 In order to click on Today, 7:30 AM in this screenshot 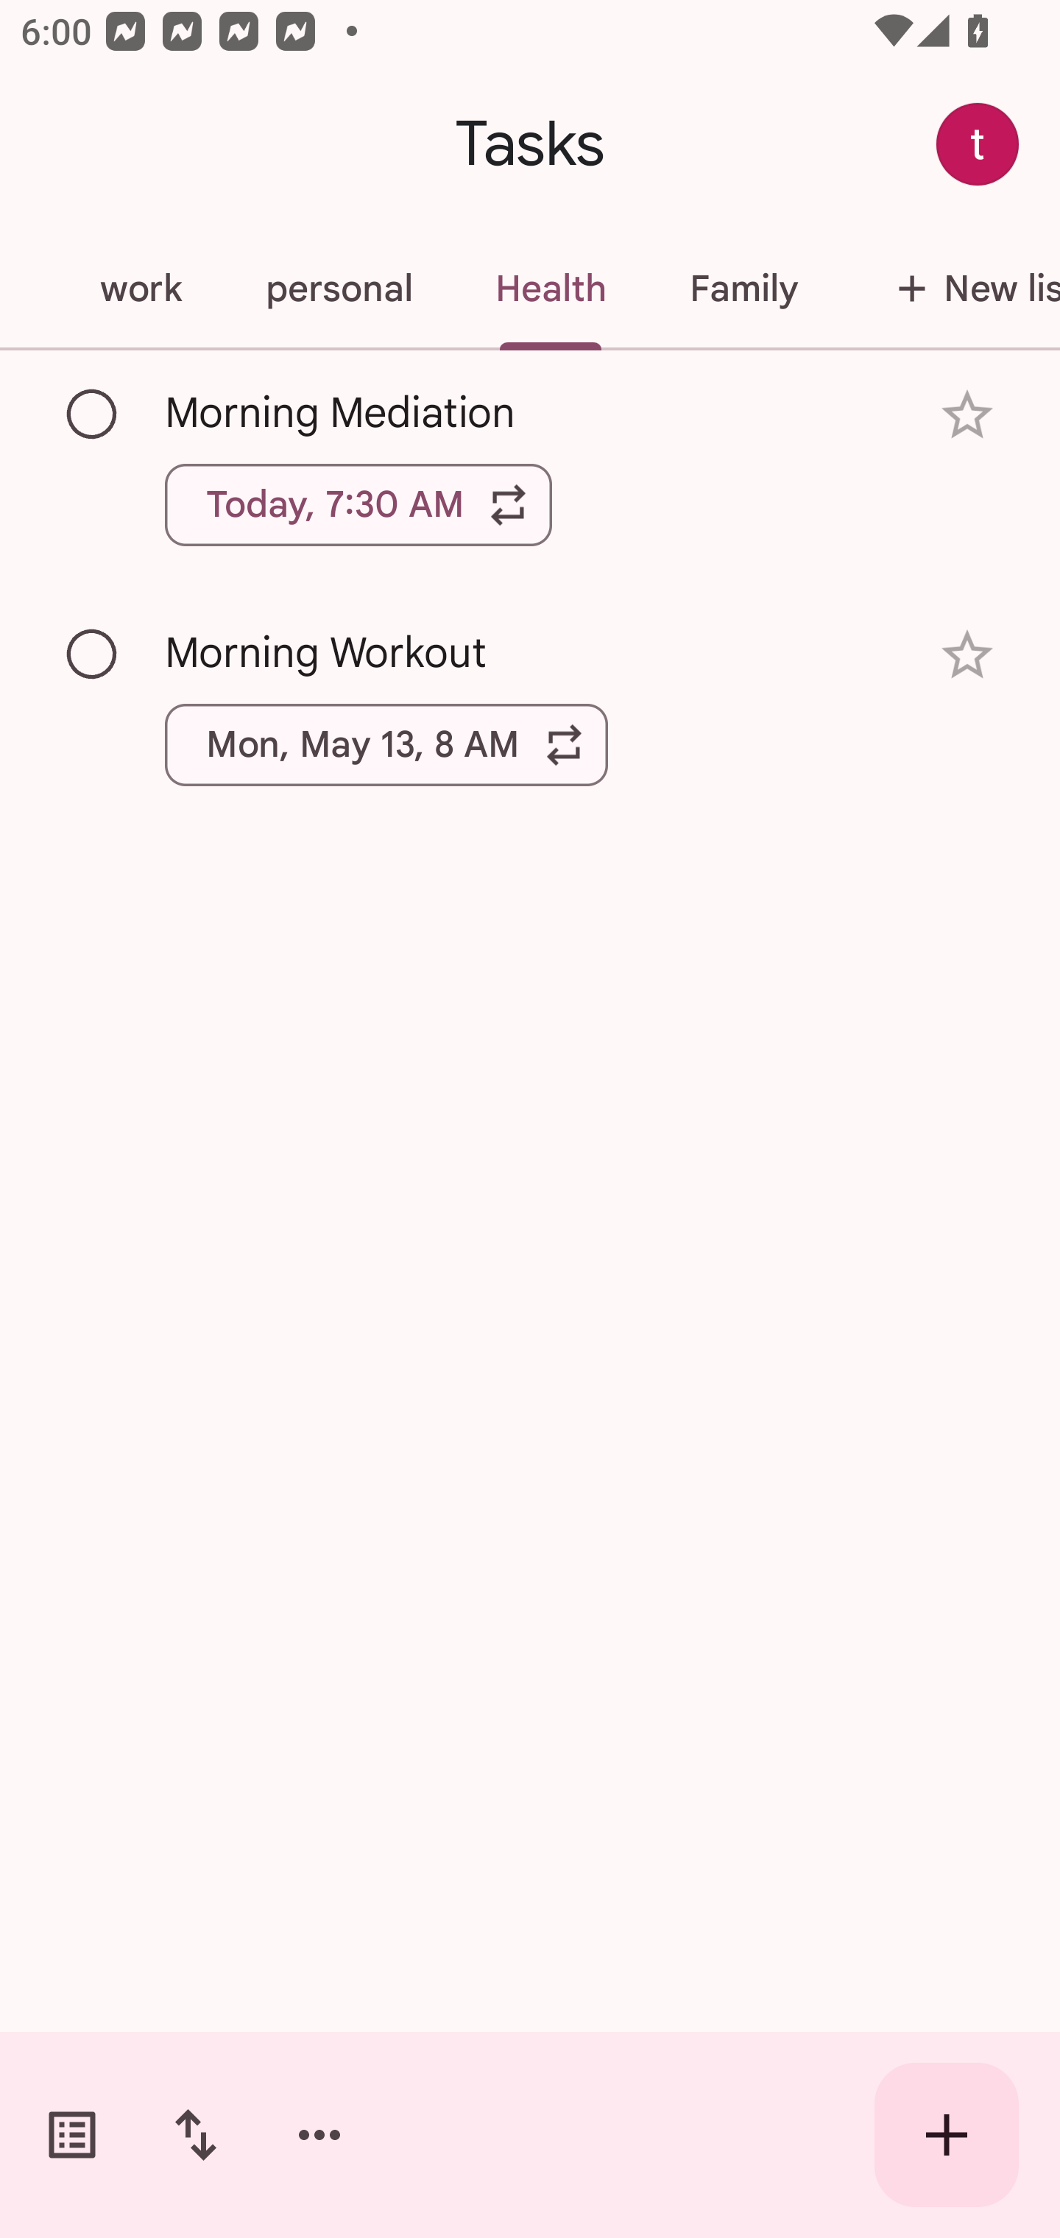, I will do `click(358, 504)`.